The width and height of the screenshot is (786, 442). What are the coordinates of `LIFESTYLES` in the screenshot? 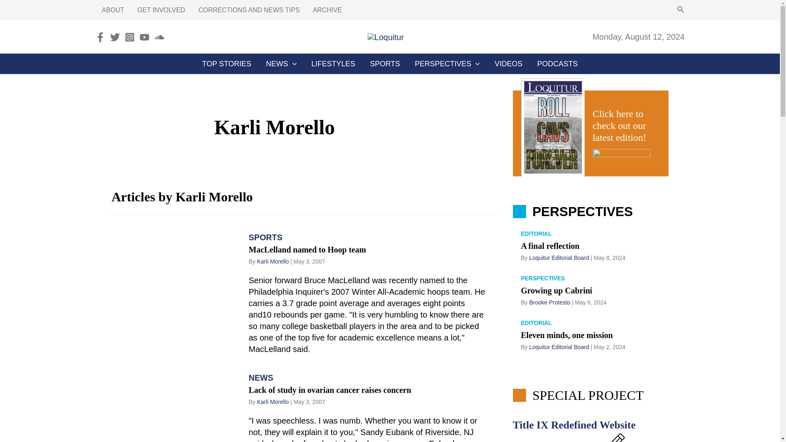 It's located at (333, 64).